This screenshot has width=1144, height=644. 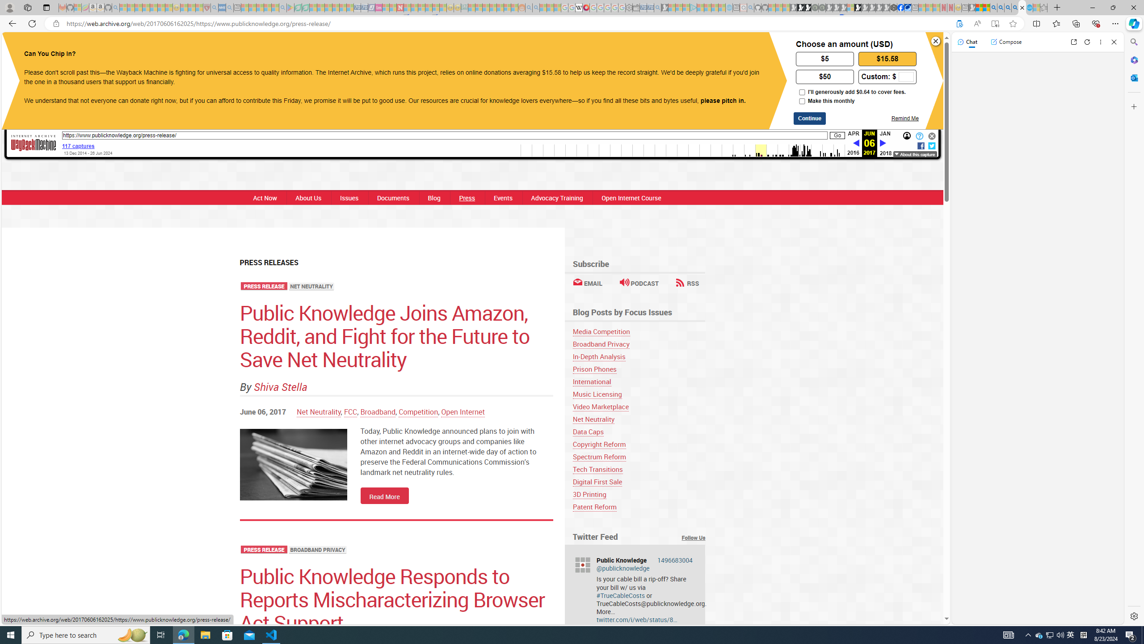 I want to click on Wayback Machine, so click(x=34, y=143).